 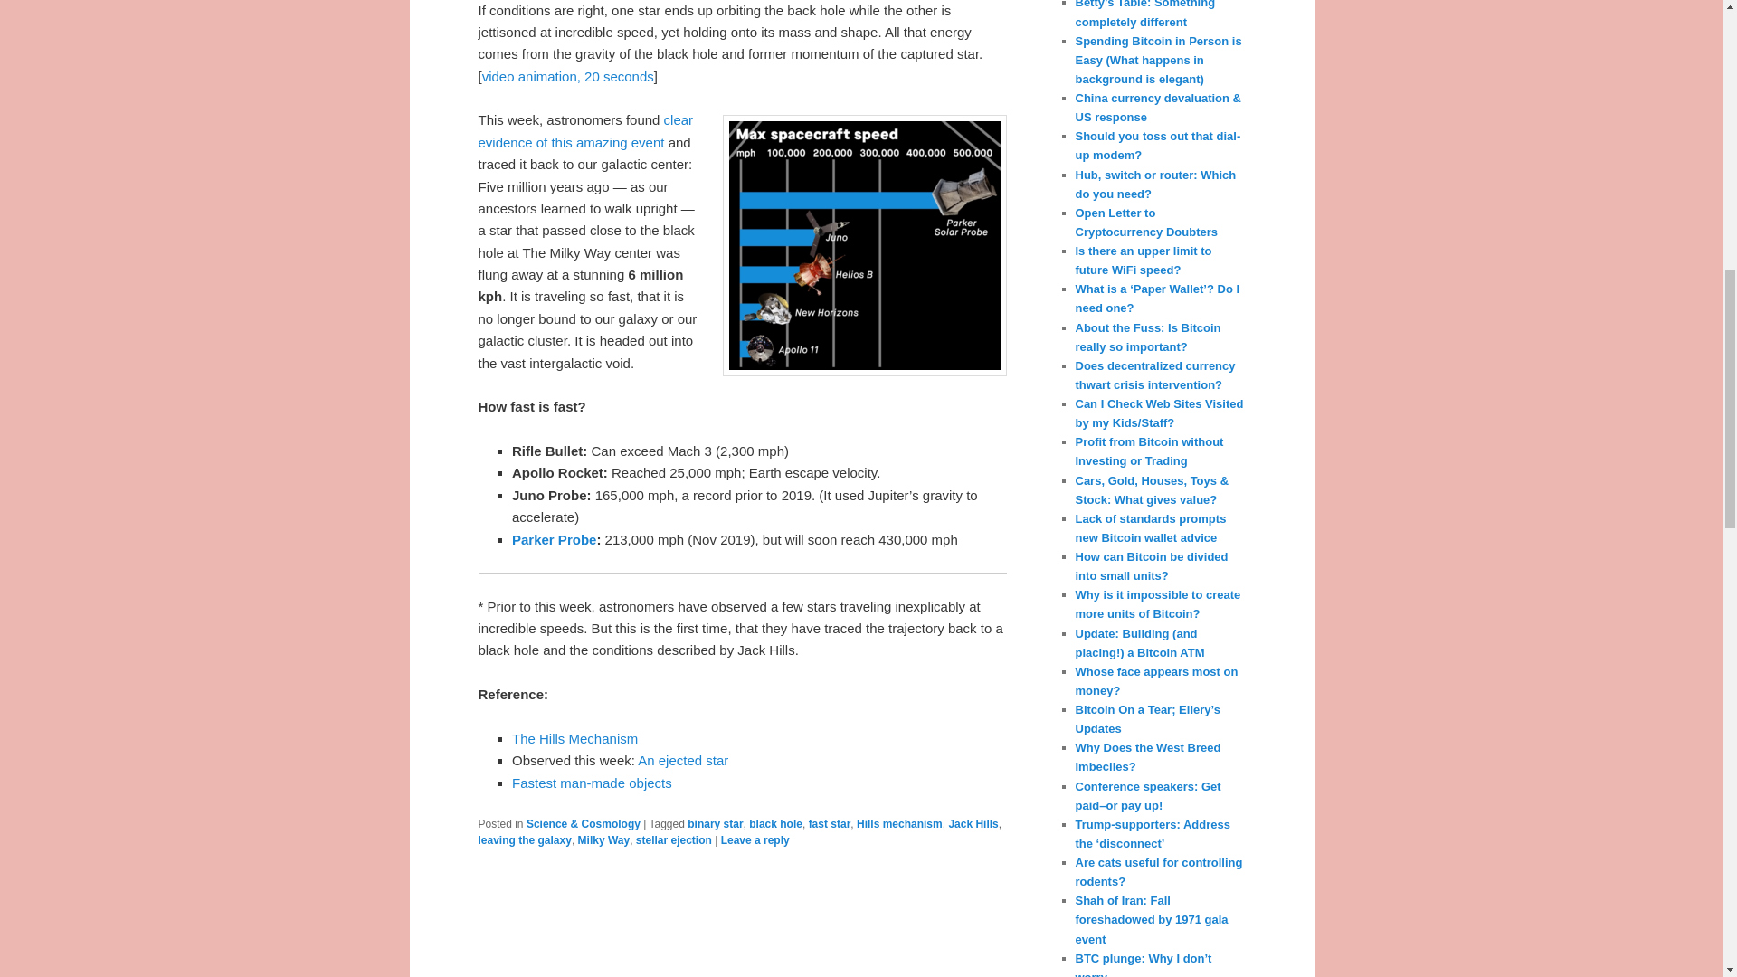 What do you see at coordinates (715, 823) in the screenshot?
I see `binary star` at bounding box center [715, 823].